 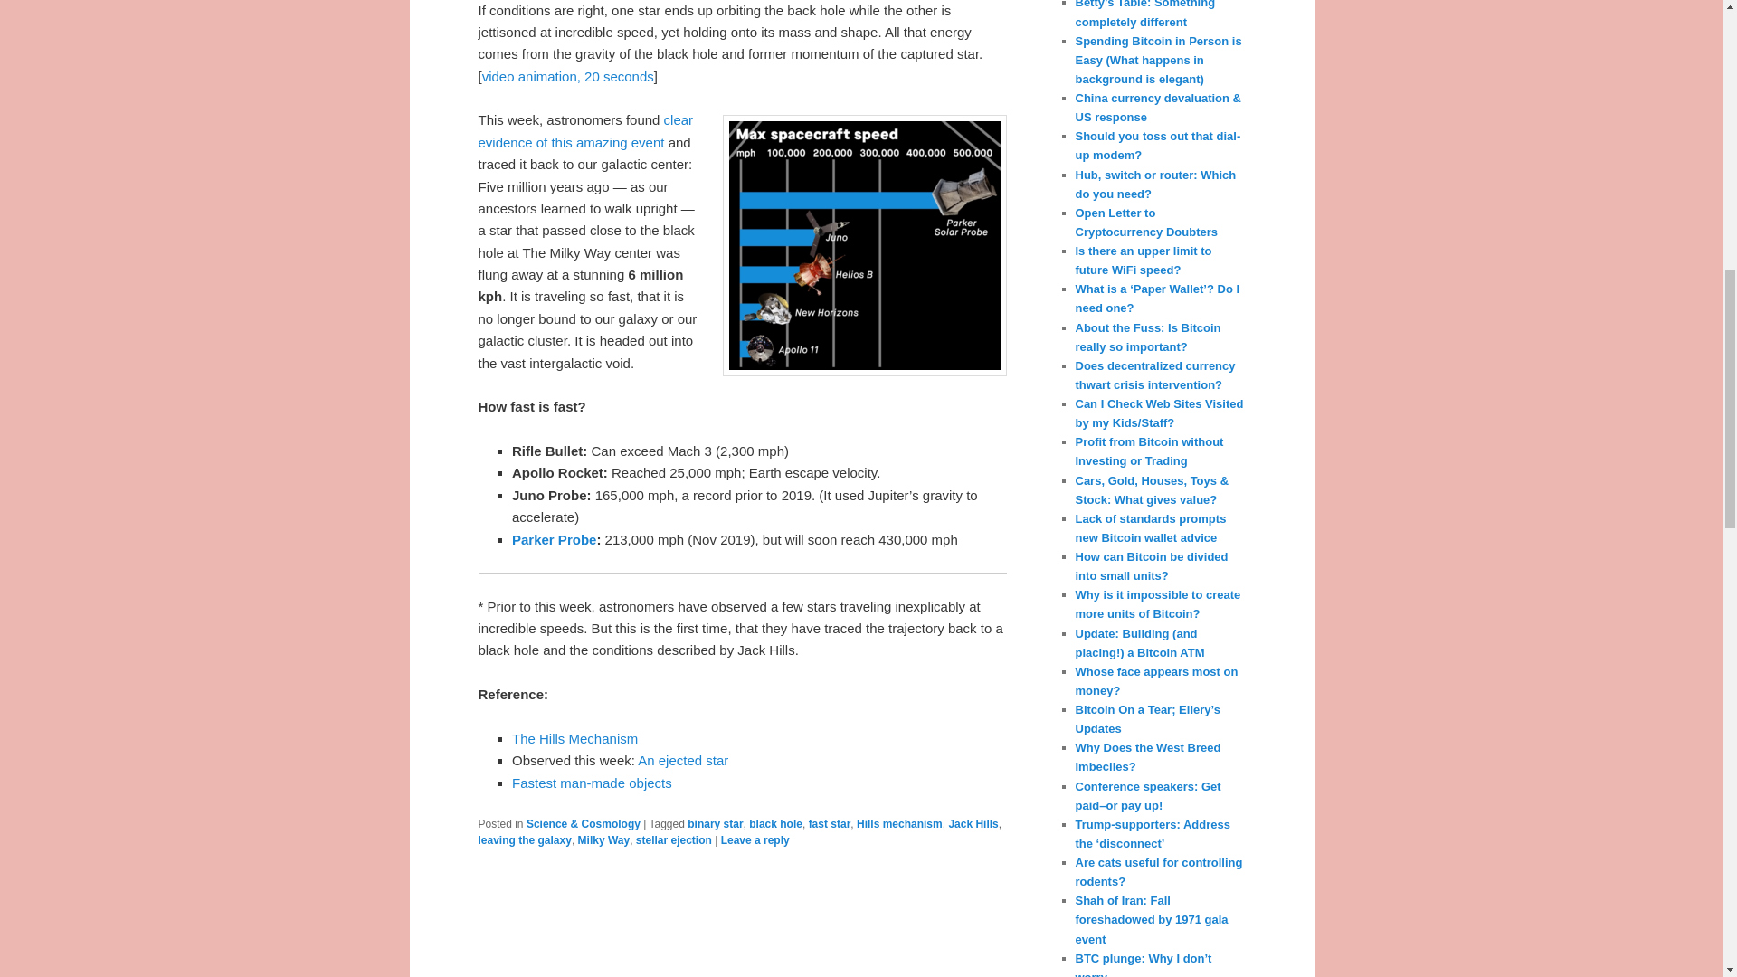 What do you see at coordinates (715, 823) in the screenshot?
I see `binary star` at bounding box center [715, 823].